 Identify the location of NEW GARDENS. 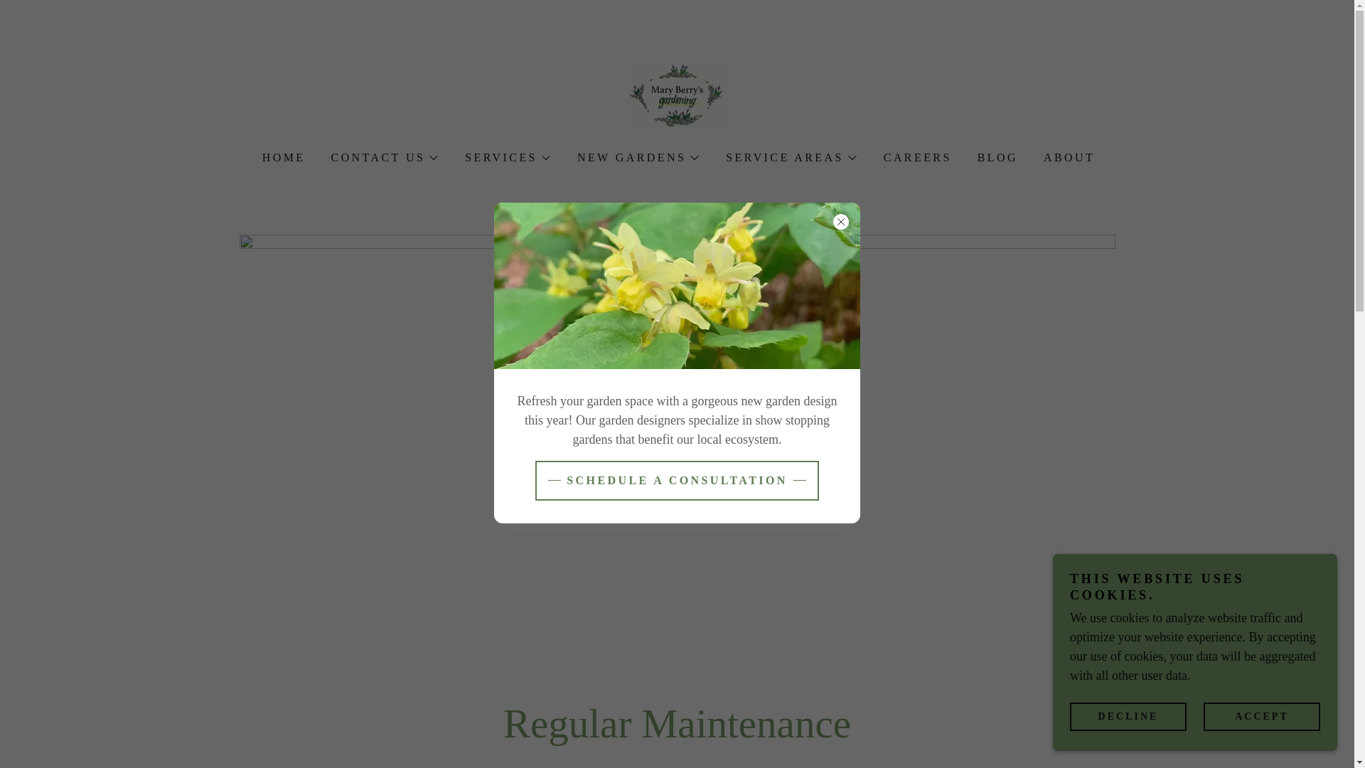
(637, 158).